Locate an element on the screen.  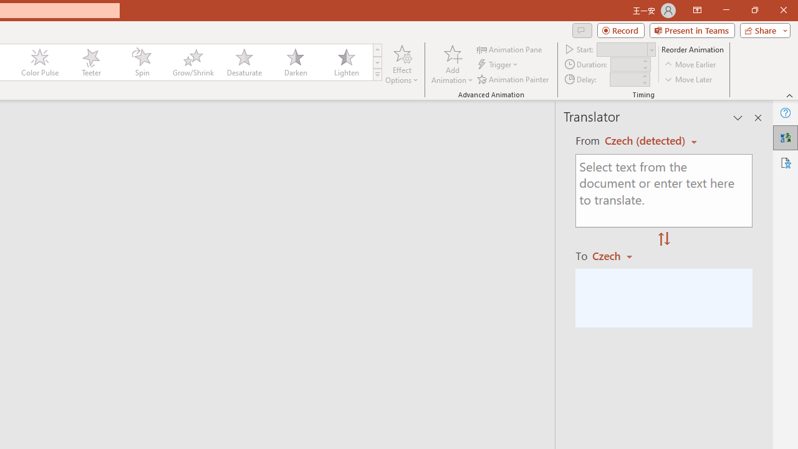
Effect Options is located at coordinates (401, 64).